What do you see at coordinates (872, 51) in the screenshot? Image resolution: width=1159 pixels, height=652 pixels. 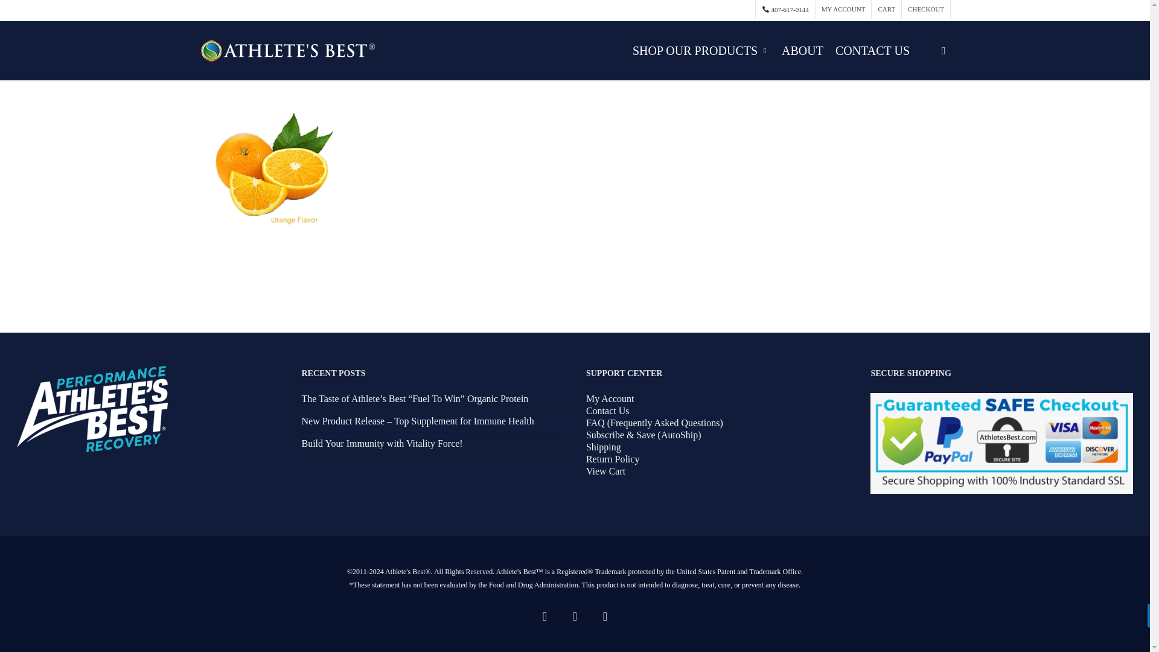 I see `CONTACT US` at bounding box center [872, 51].